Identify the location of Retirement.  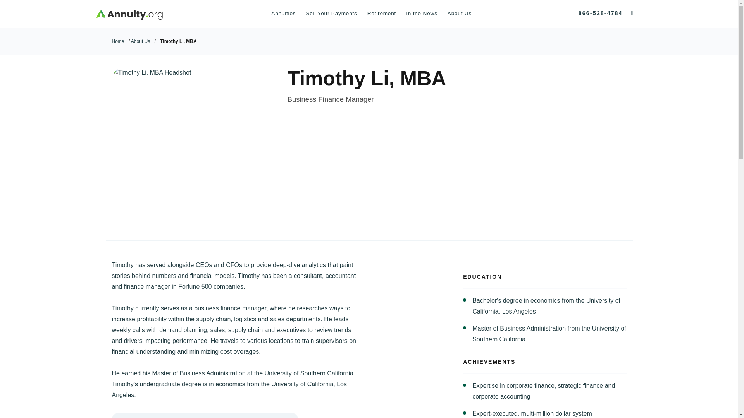
(381, 14).